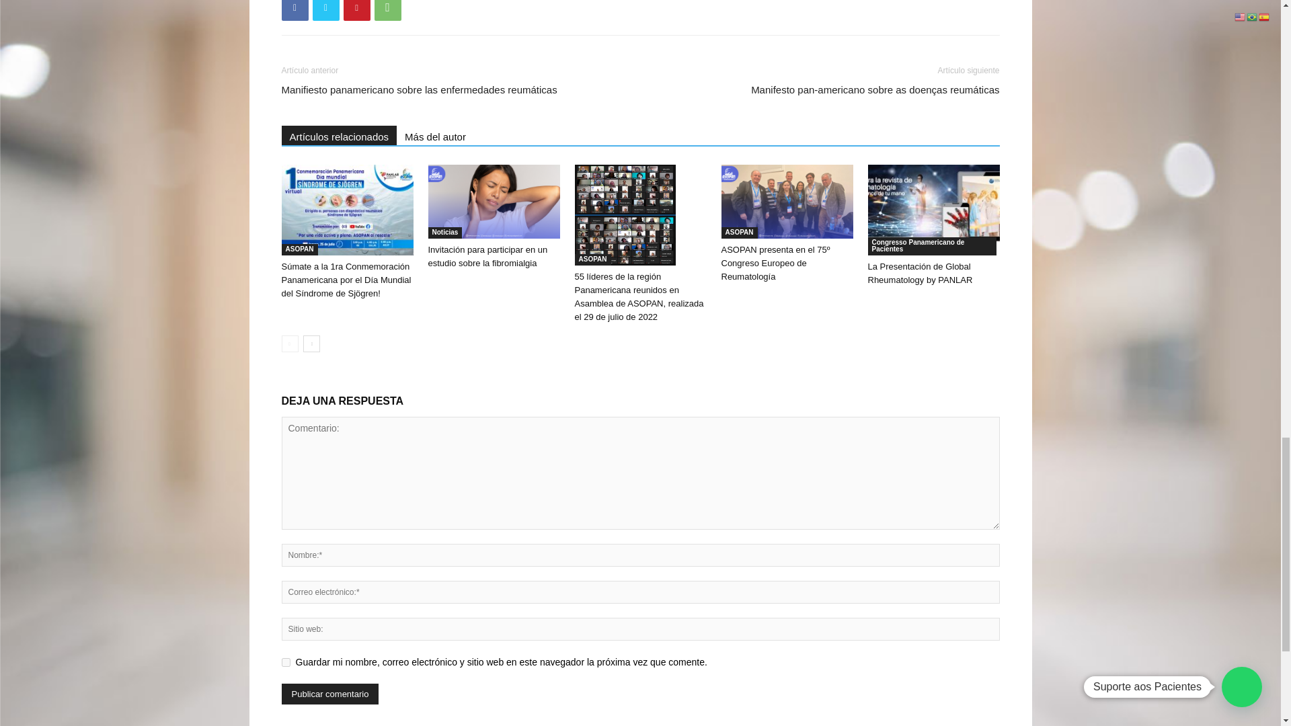 This screenshot has width=1291, height=726. I want to click on Publicar comentario, so click(329, 694).